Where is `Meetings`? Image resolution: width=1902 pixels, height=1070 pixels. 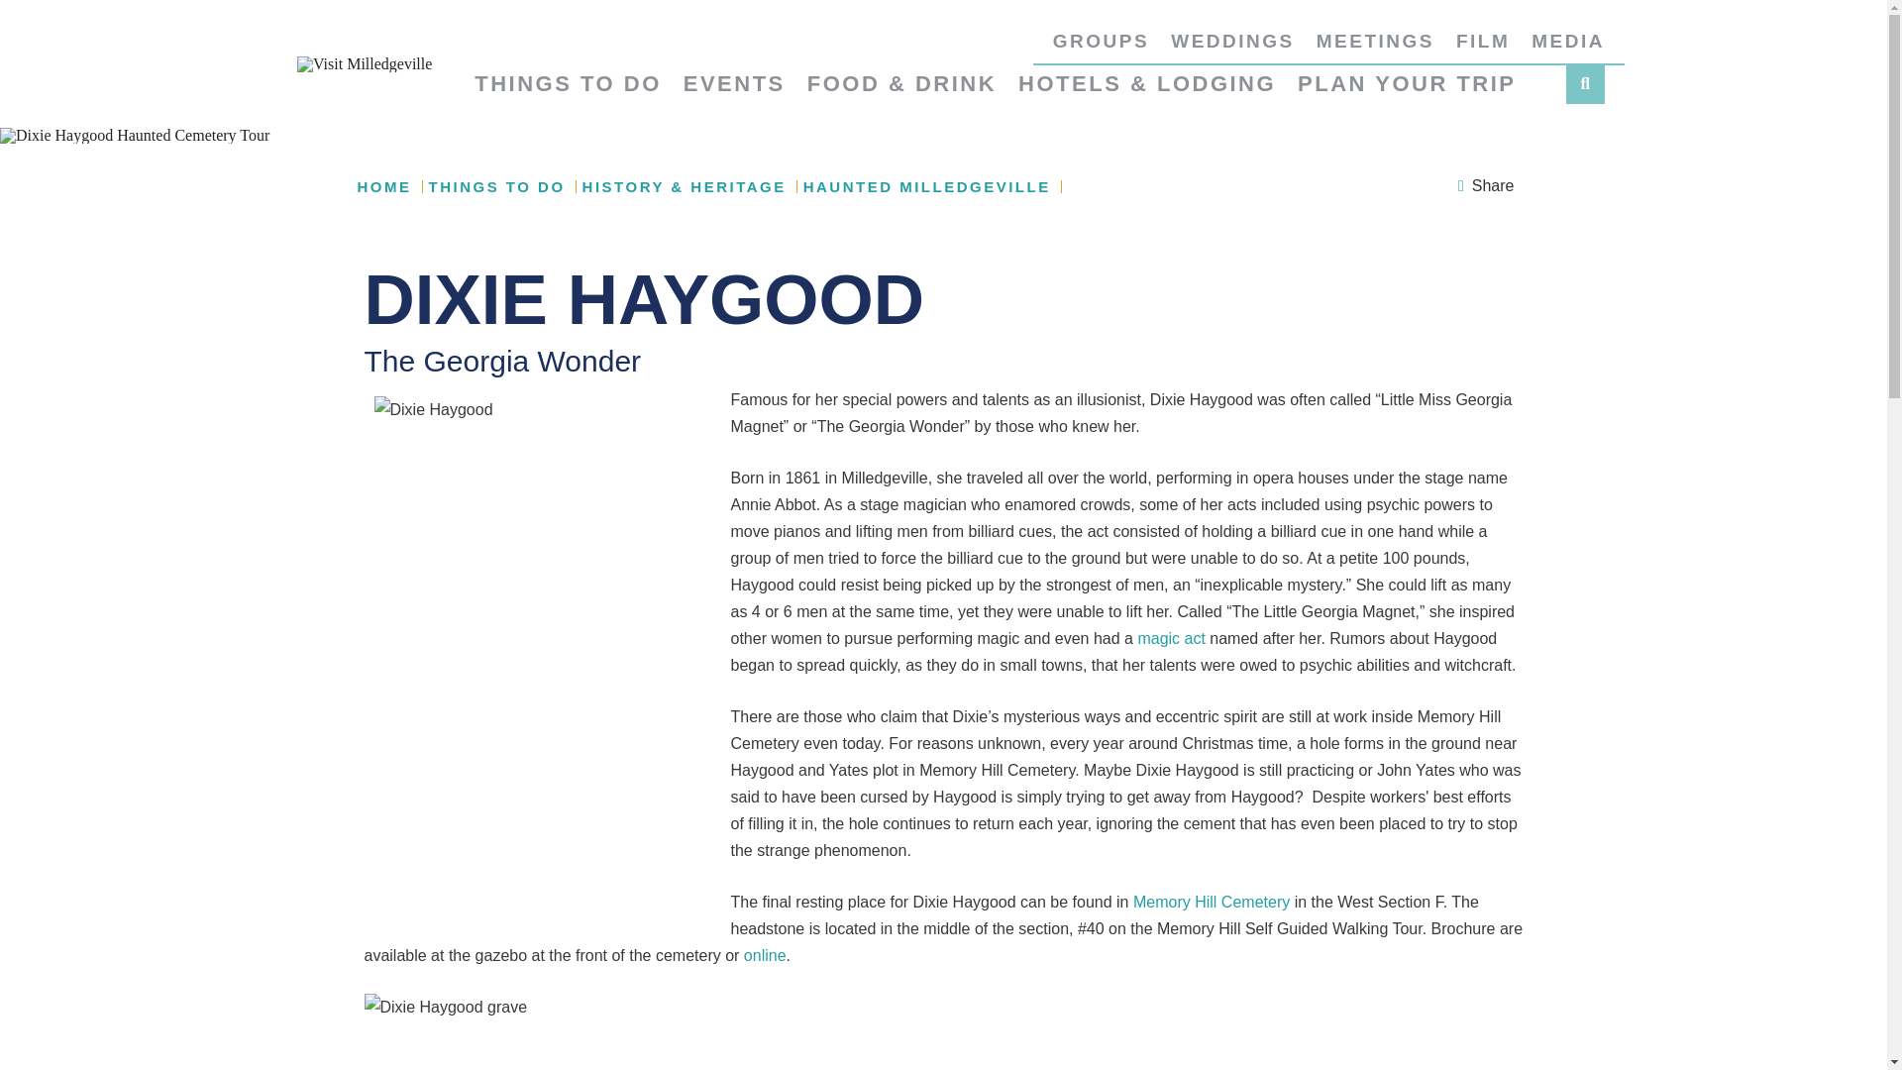 Meetings is located at coordinates (1375, 48).